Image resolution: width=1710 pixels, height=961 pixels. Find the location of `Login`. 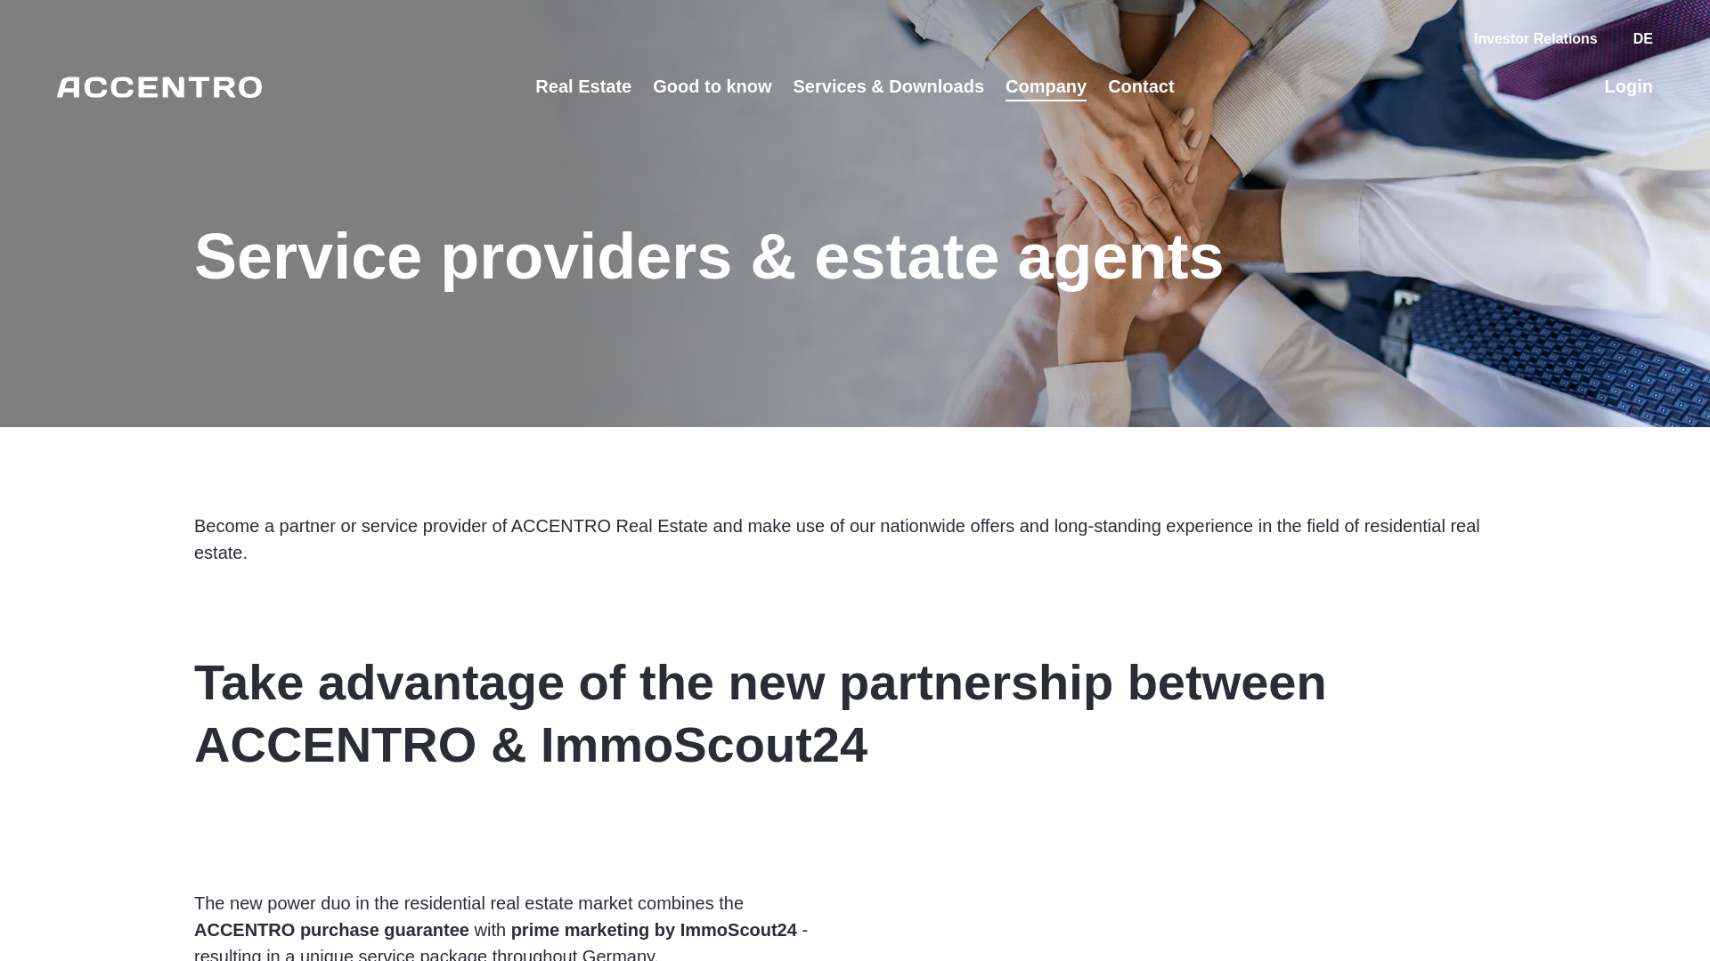

Login is located at coordinates (1629, 87).